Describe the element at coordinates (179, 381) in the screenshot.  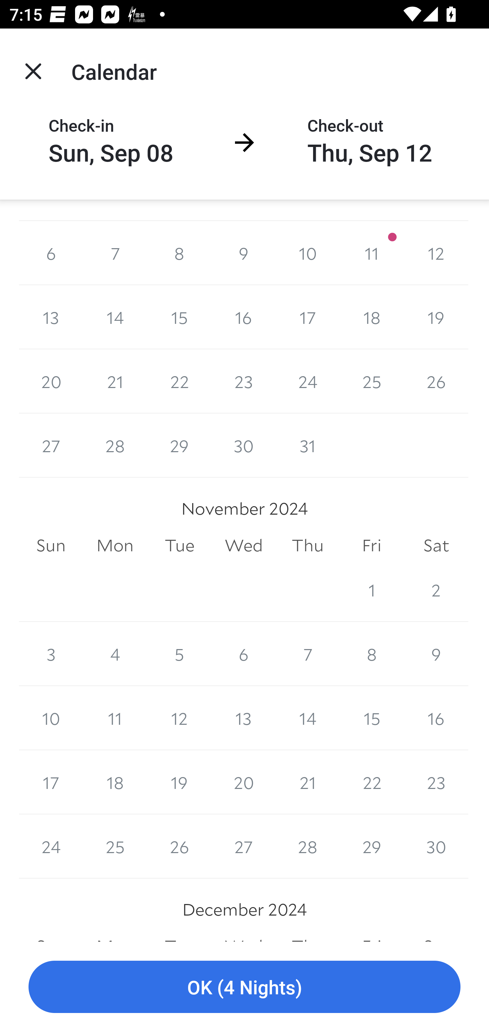
I see `22 22 October 2024` at that location.